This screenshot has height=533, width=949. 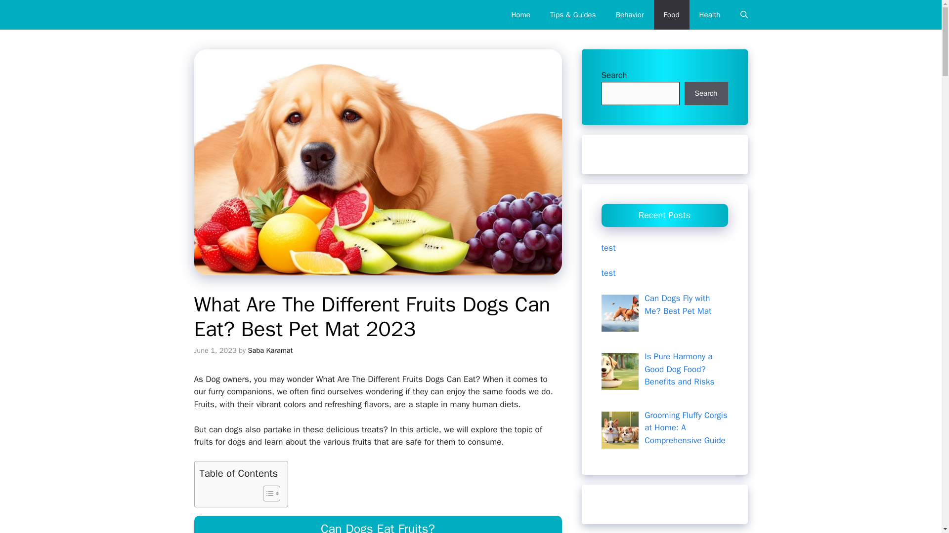 What do you see at coordinates (630, 15) in the screenshot?
I see `Behavior` at bounding box center [630, 15].